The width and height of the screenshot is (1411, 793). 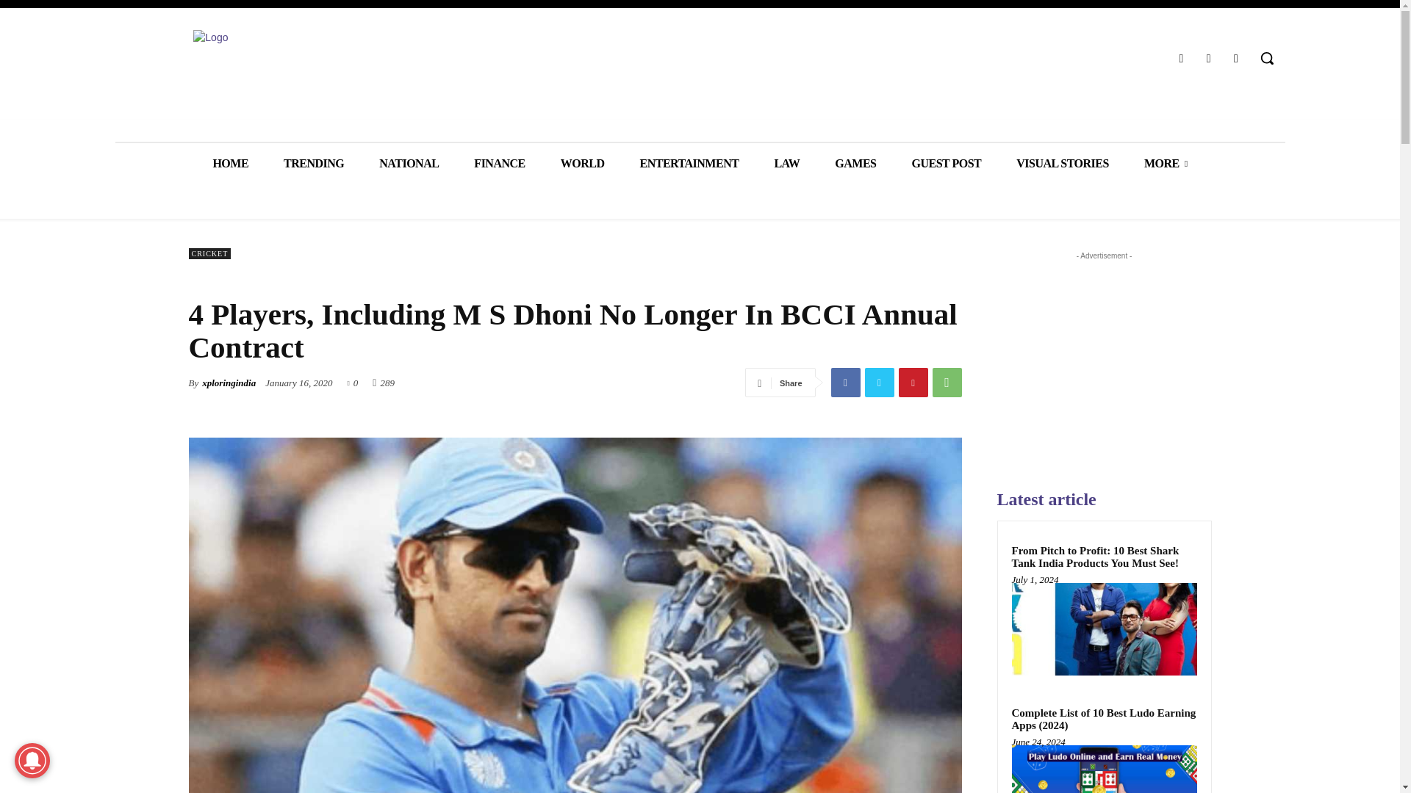 I want to click on LAW, so click(x=786, y=163).